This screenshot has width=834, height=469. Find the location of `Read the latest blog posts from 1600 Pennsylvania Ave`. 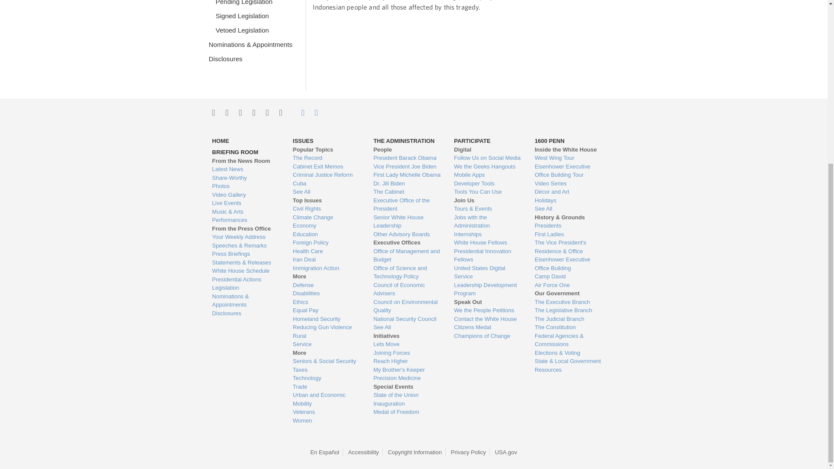

Read the latest blog posts from 1600 Pennsylvania Ave is located at coordinates (245, 169).